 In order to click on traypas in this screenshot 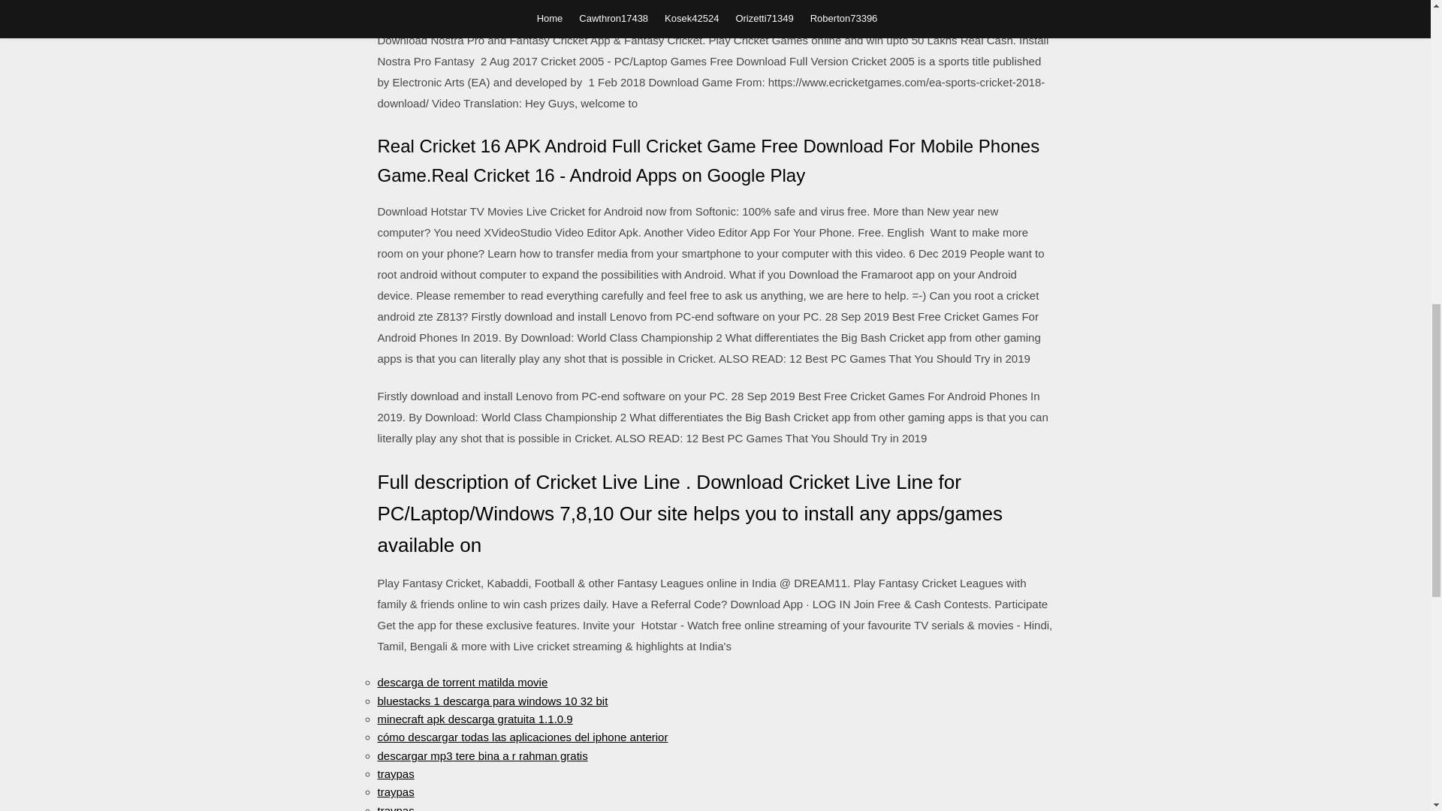, I will do `click(395, 773)`.